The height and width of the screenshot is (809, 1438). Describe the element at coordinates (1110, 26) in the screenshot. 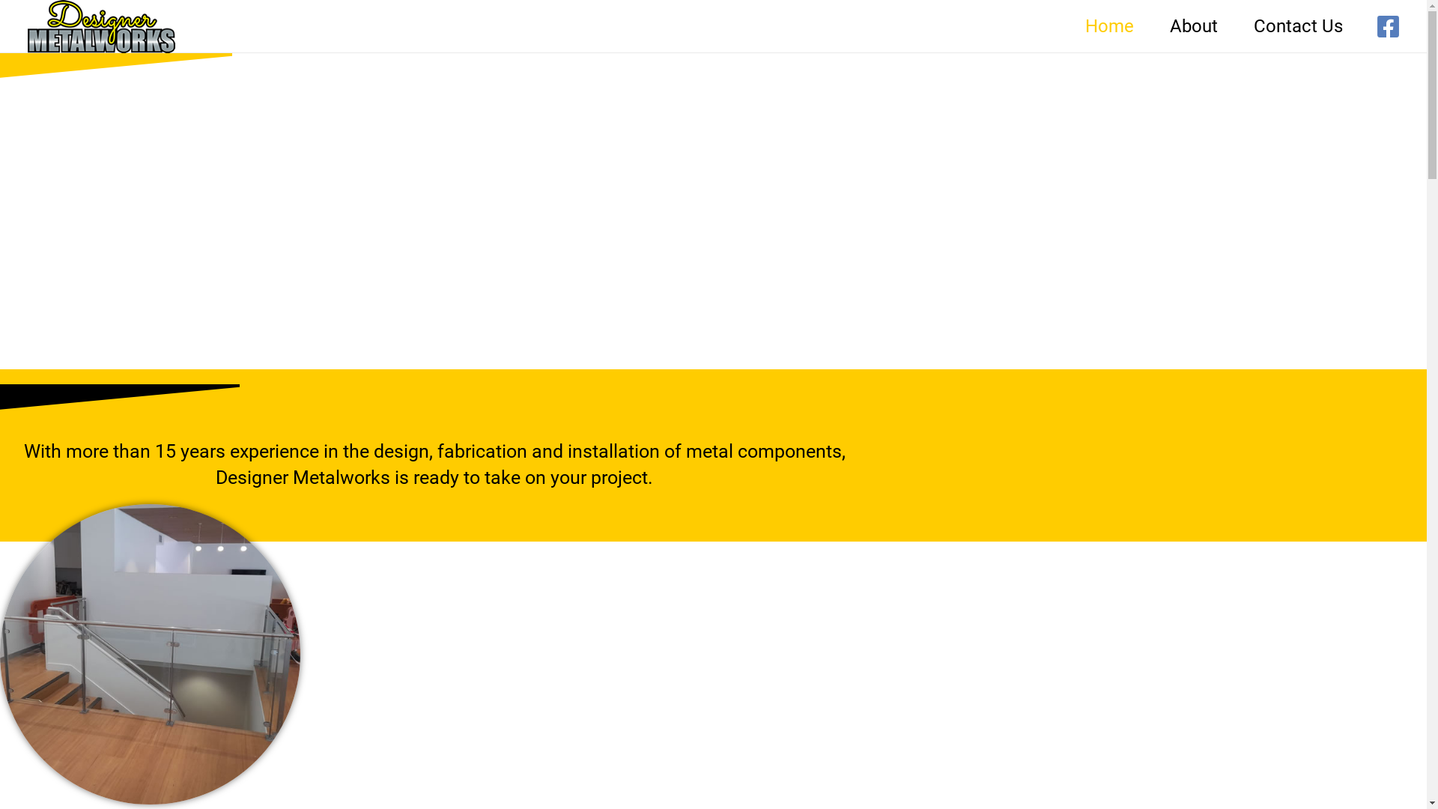

I see `Home` at that location.